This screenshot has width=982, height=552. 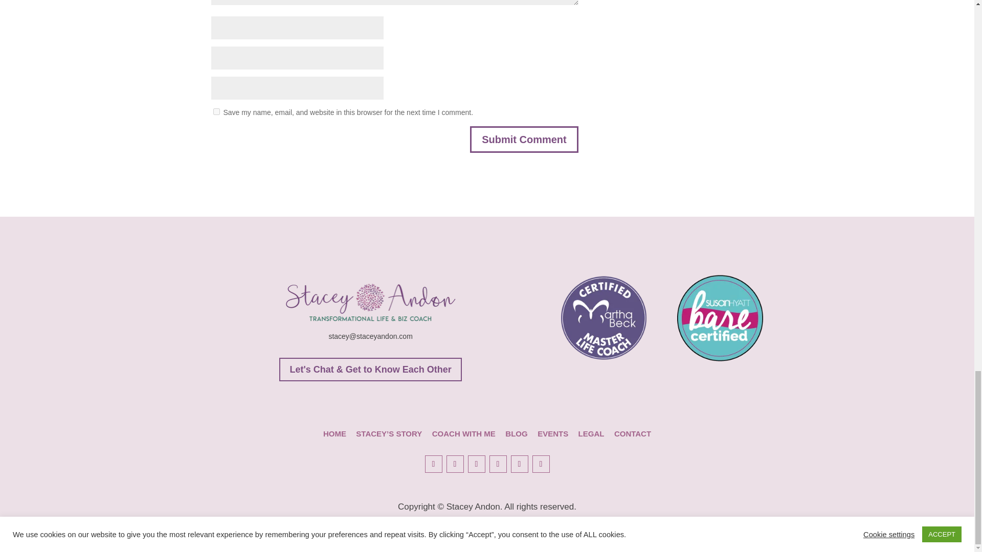 What do you see at coordinates (524, 140) in the screenshot?
I see `Submit Comment` at bounding box center [524, 140].